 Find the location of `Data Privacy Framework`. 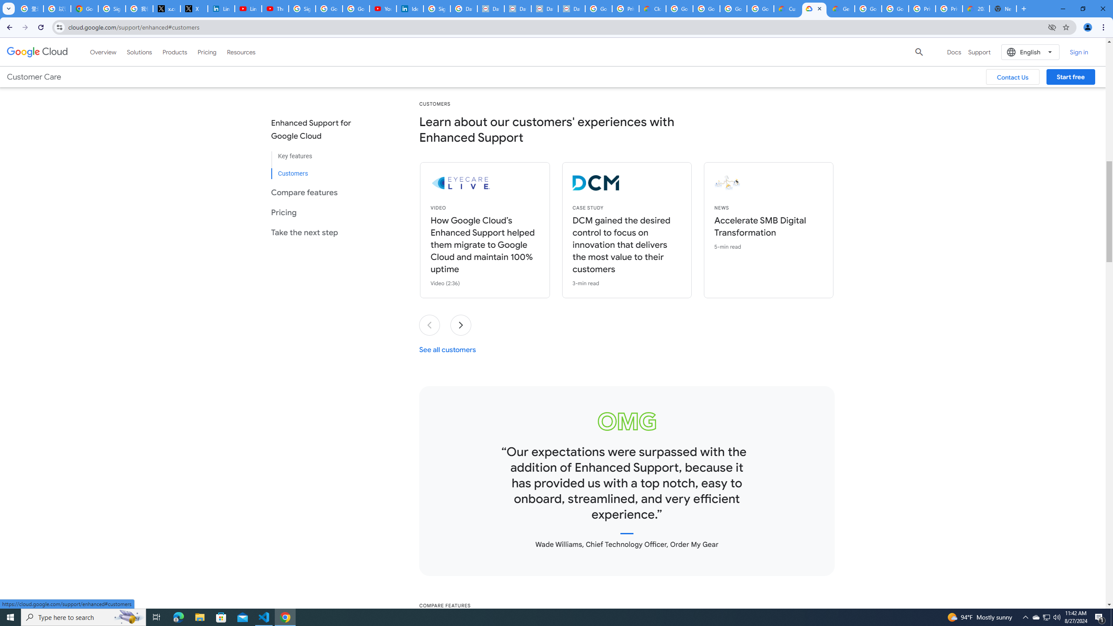

Data Privacy Framework is located at coordinates (544, 9).